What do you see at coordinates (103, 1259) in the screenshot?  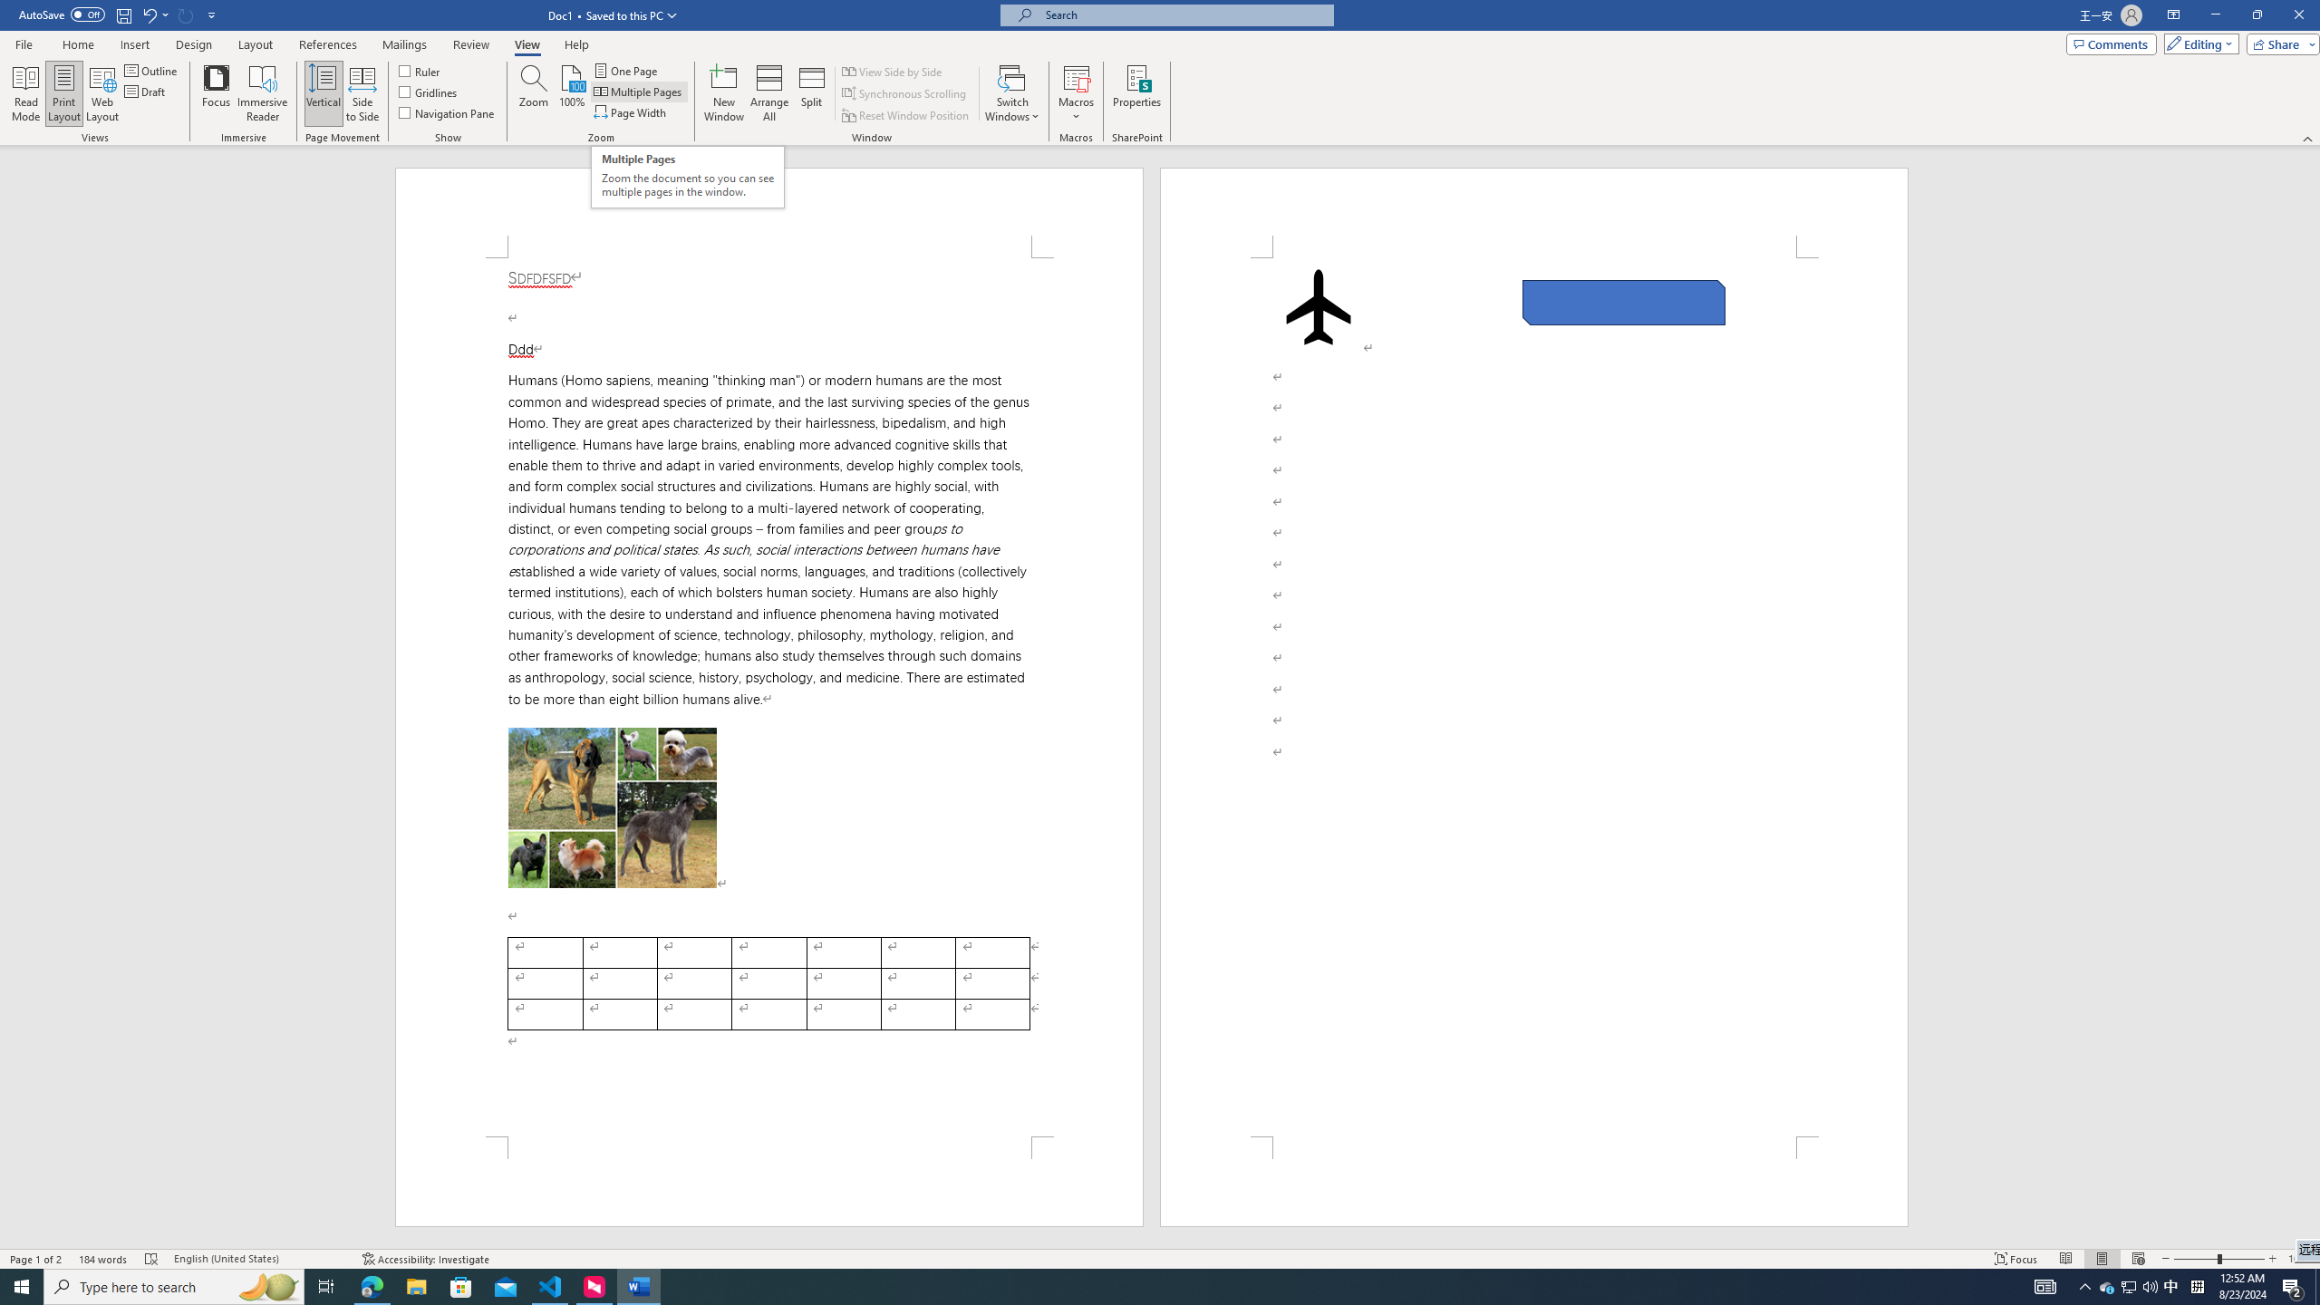 I see `Word Count 184 words` at bounding box center [103, 1259].